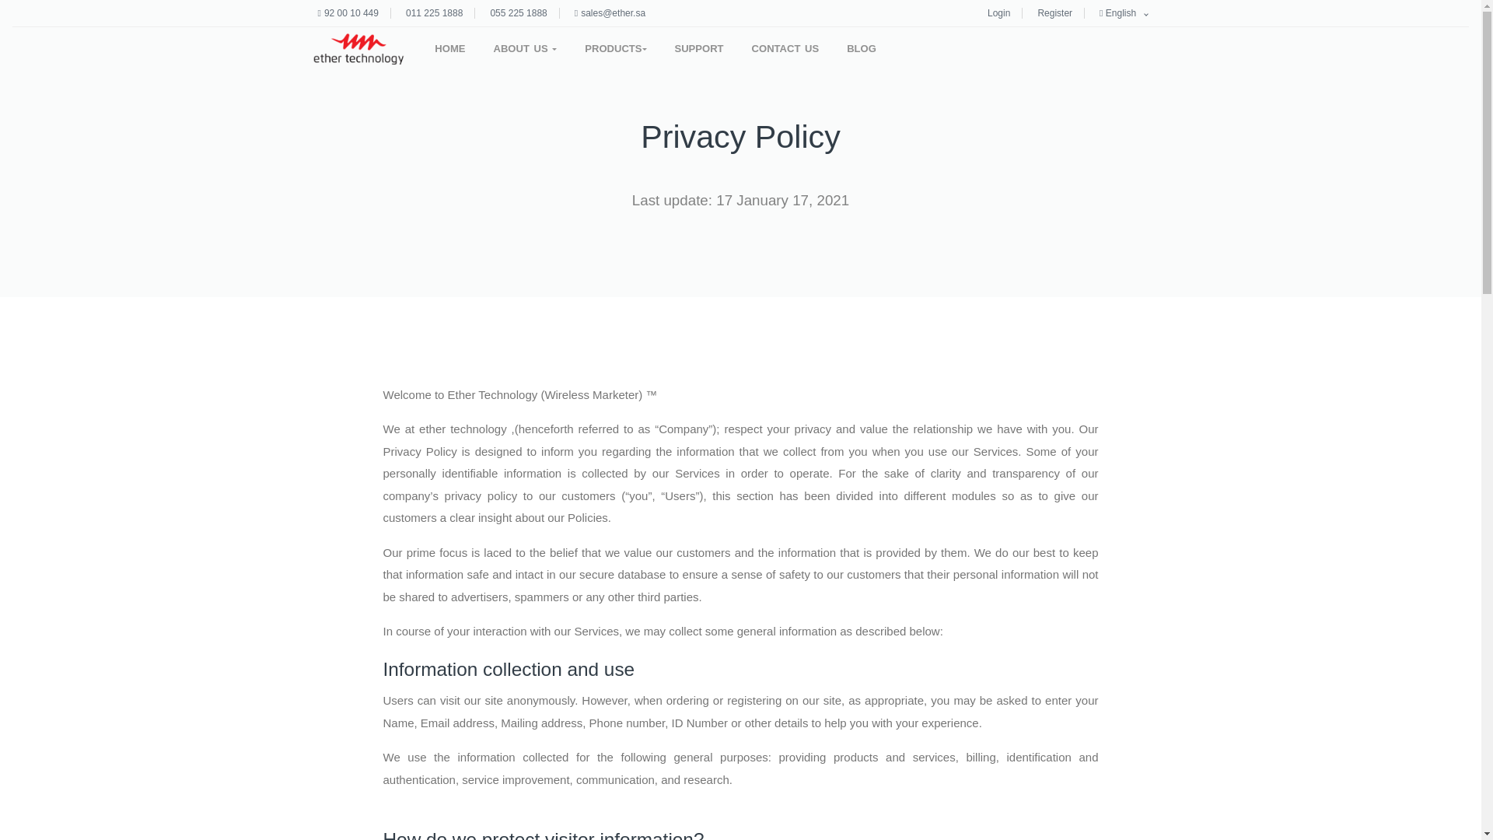  I want to click on SUPPORT, so click(699, 48).